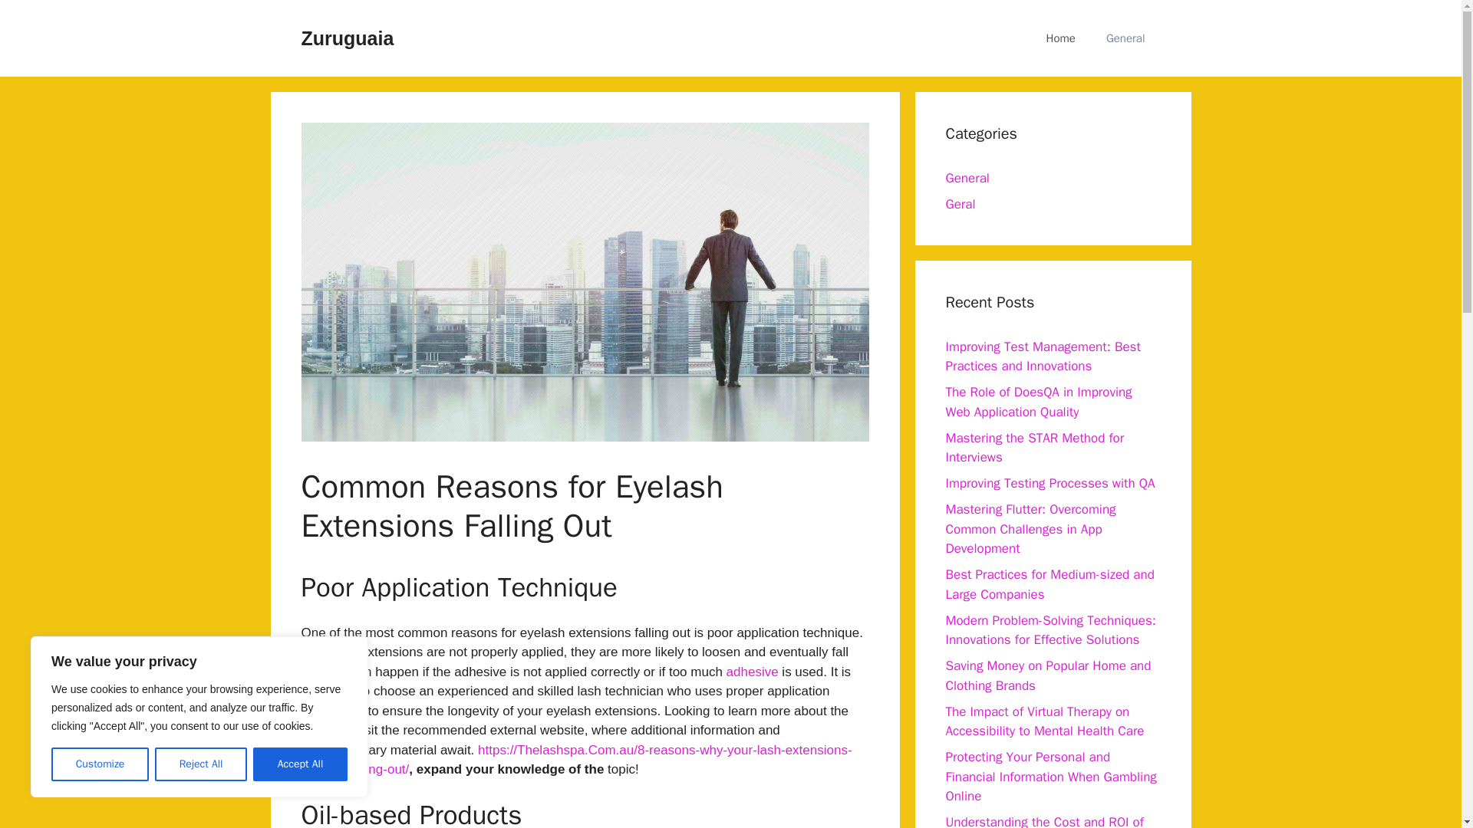  Describe the element at coordinates (967, 178) in the screenshot. I see `General` at that location.